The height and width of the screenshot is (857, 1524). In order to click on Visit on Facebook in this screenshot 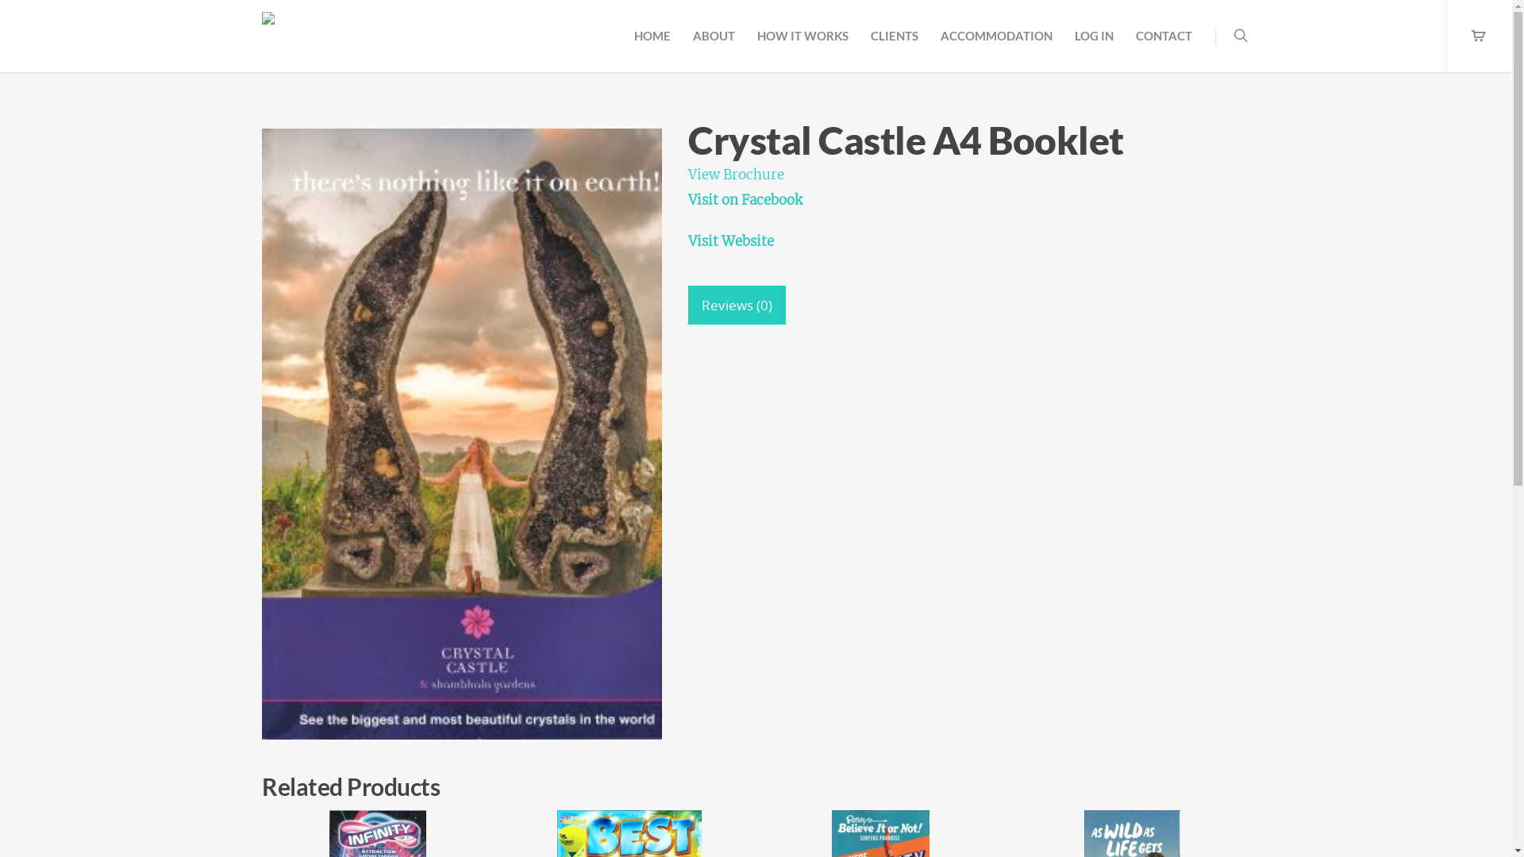, I will do `click(745, 200)`.